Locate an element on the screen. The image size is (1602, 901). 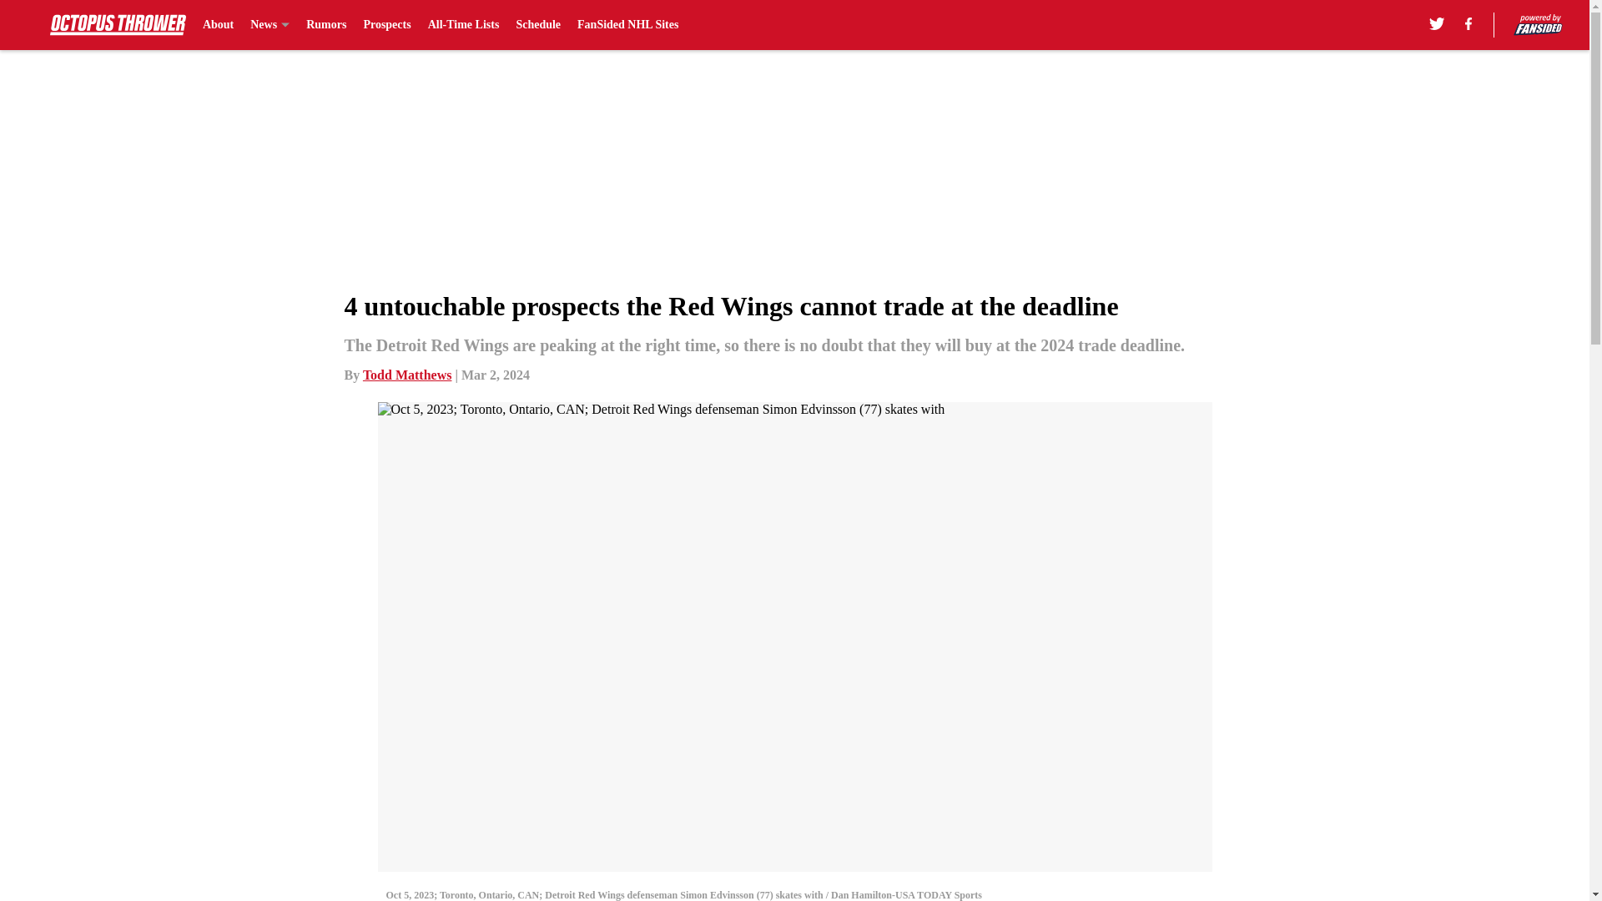
Rumors is located at coordinates (325, 25).